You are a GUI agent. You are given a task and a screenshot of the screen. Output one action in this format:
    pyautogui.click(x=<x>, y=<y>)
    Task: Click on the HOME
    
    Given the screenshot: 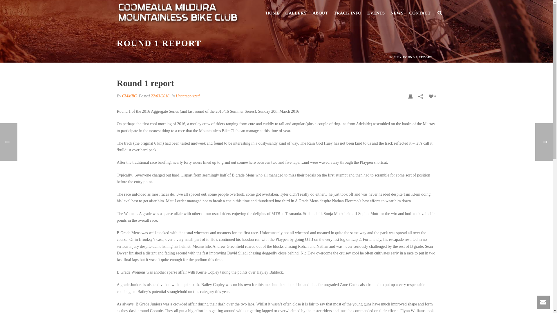 What is the action you would take?
    pyautogui.click(x=273, y=13)
    